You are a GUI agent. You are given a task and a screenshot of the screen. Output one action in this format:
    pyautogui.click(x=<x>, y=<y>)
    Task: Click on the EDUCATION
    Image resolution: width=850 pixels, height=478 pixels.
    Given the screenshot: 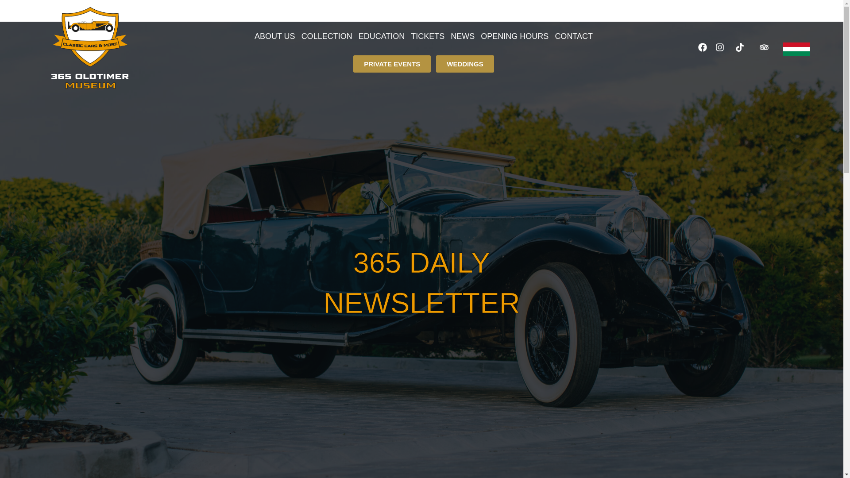 What is the action you would take?
    pyautogui.click(x=382, y=36)
    